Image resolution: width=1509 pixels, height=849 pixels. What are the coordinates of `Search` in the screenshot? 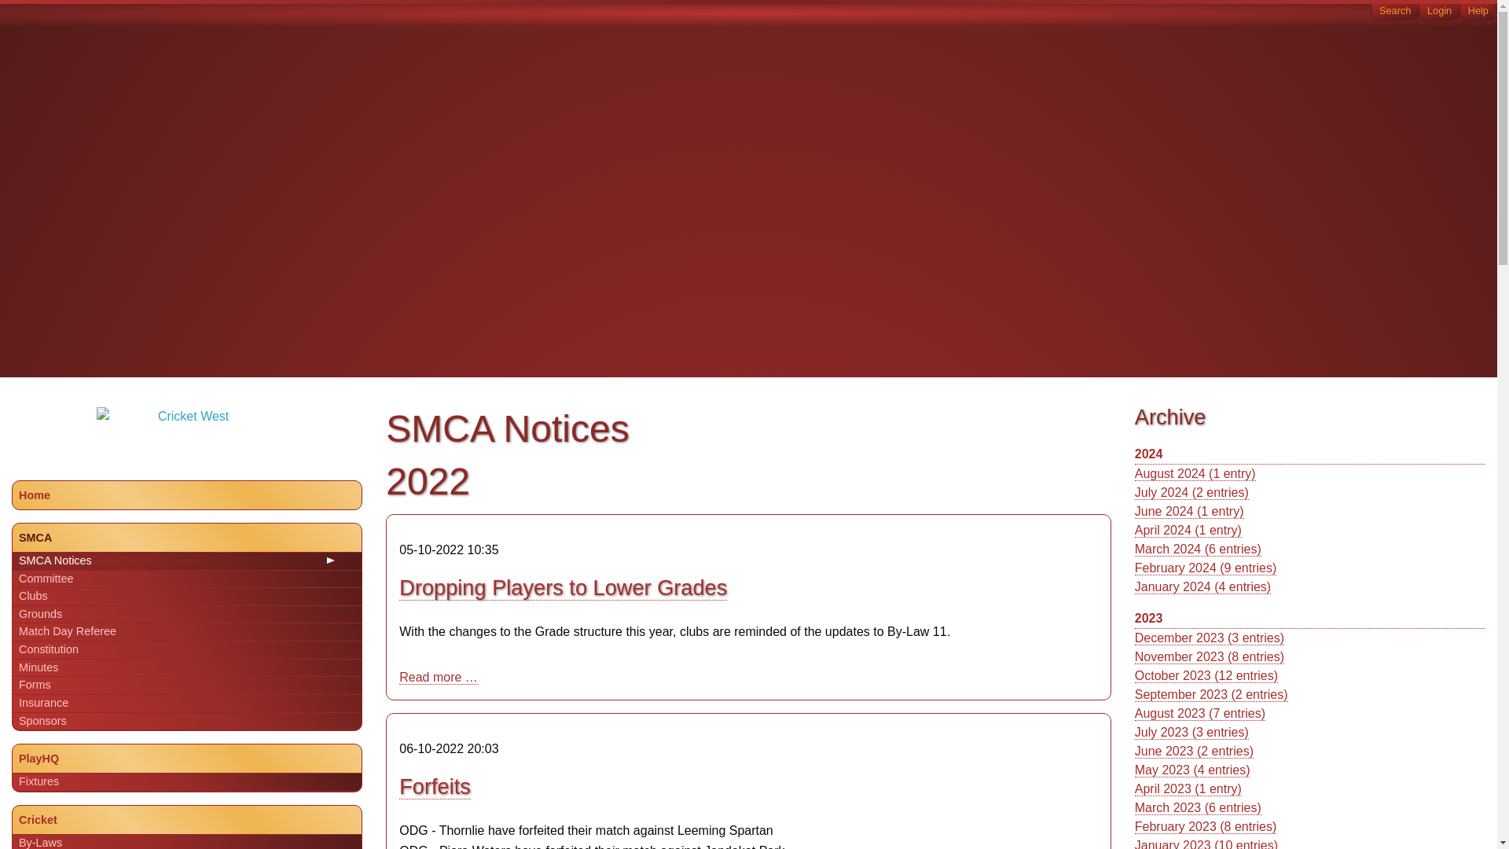 It's located at (1394, 12).